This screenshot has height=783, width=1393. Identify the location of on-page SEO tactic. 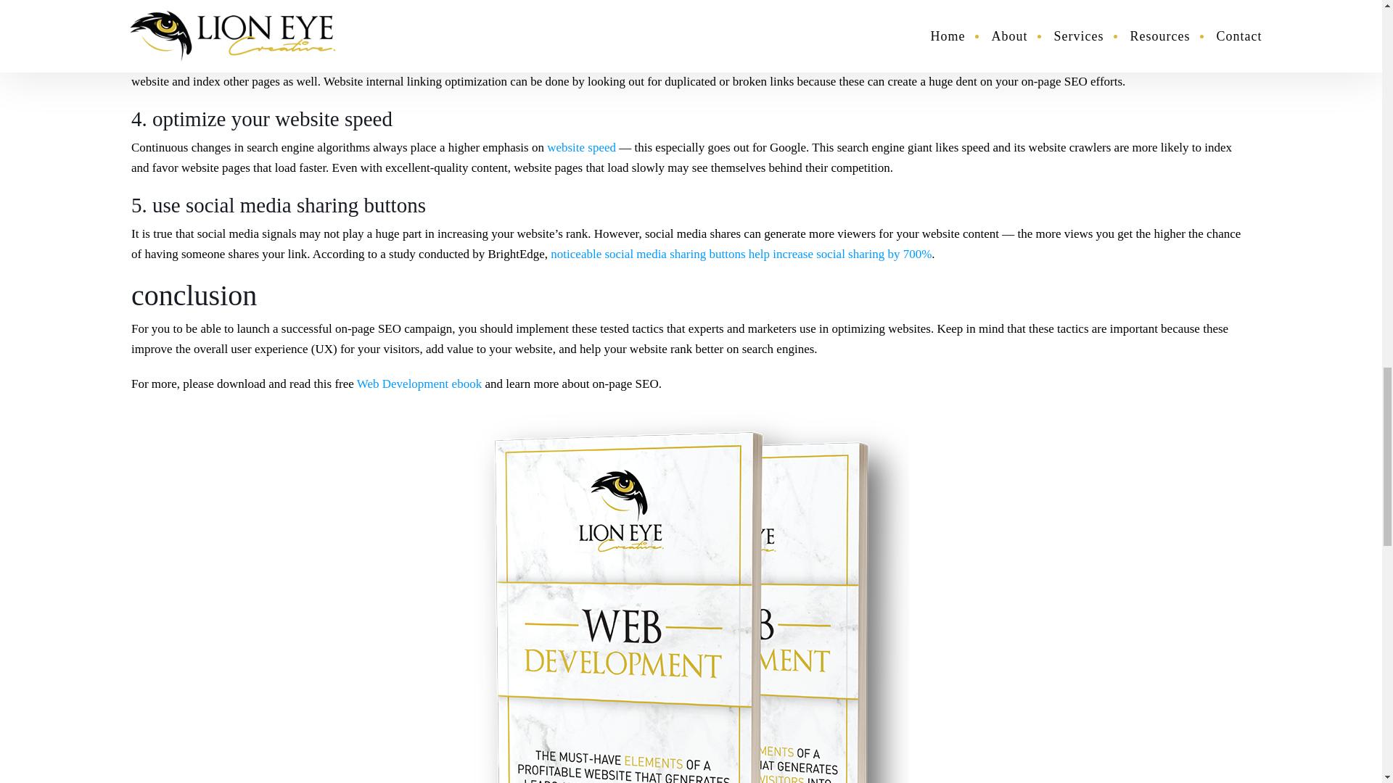
(852, 61).